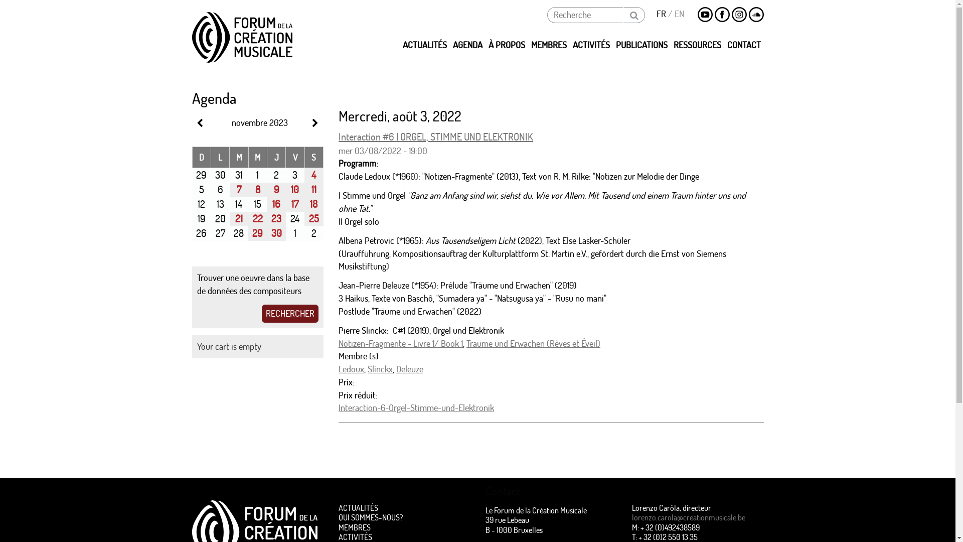 This screenshot has width=963, height=542. I want to click on Youtube, so click(705, 15).